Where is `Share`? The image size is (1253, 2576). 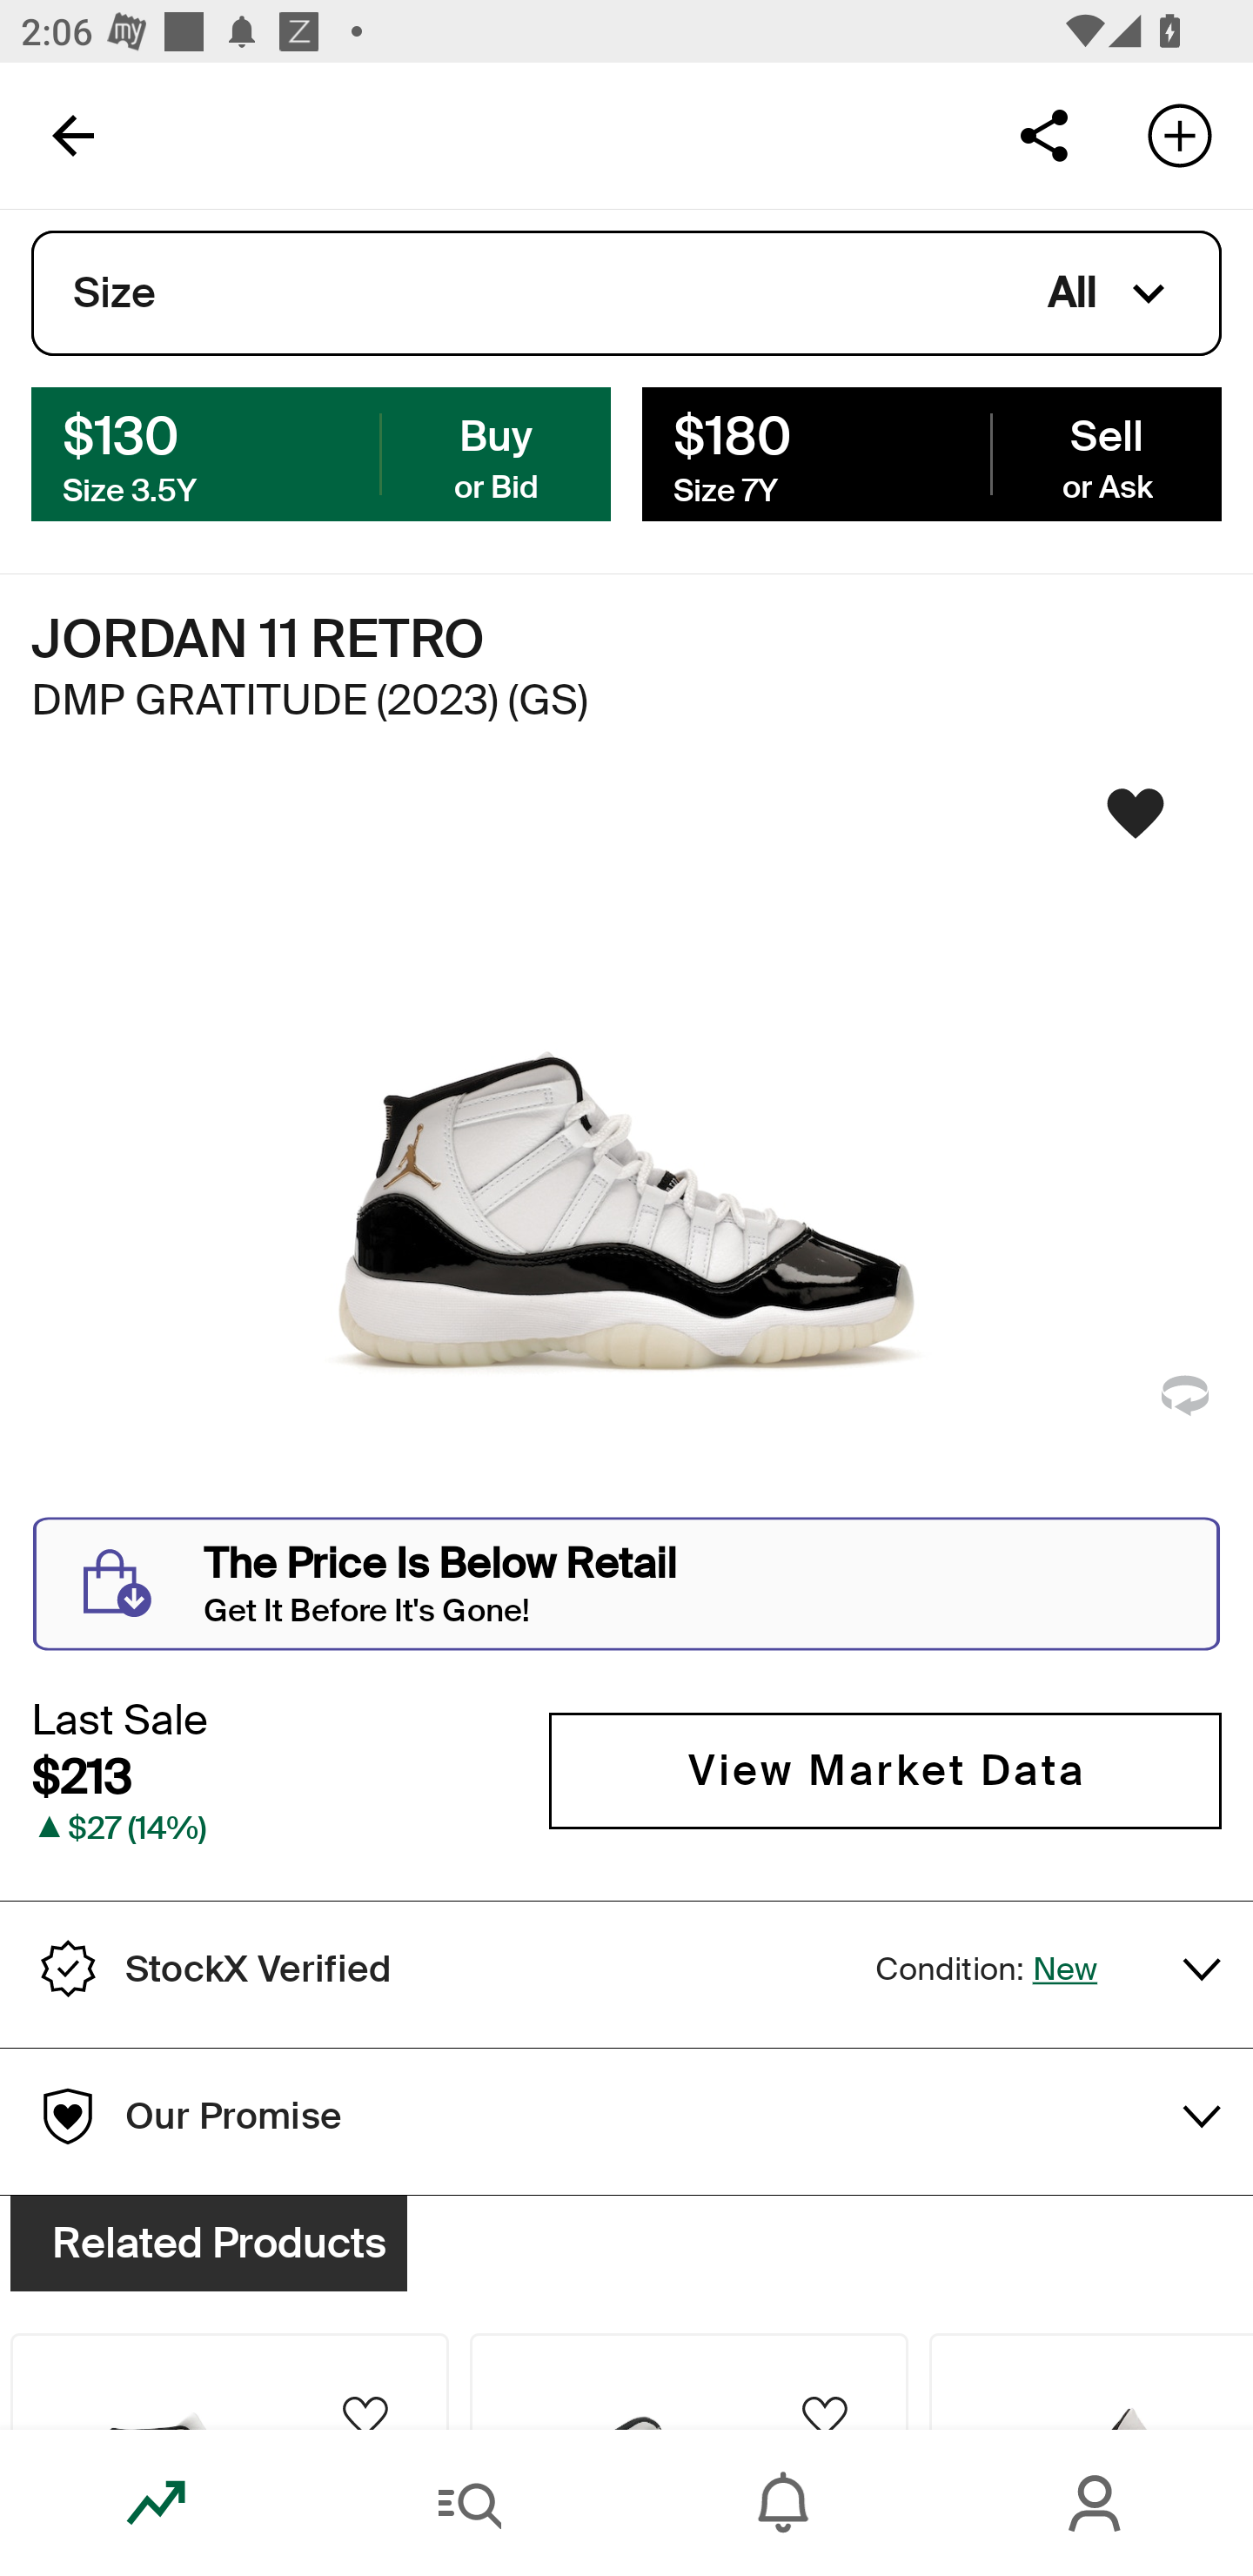 Share is located at coordinates (1043, 134).